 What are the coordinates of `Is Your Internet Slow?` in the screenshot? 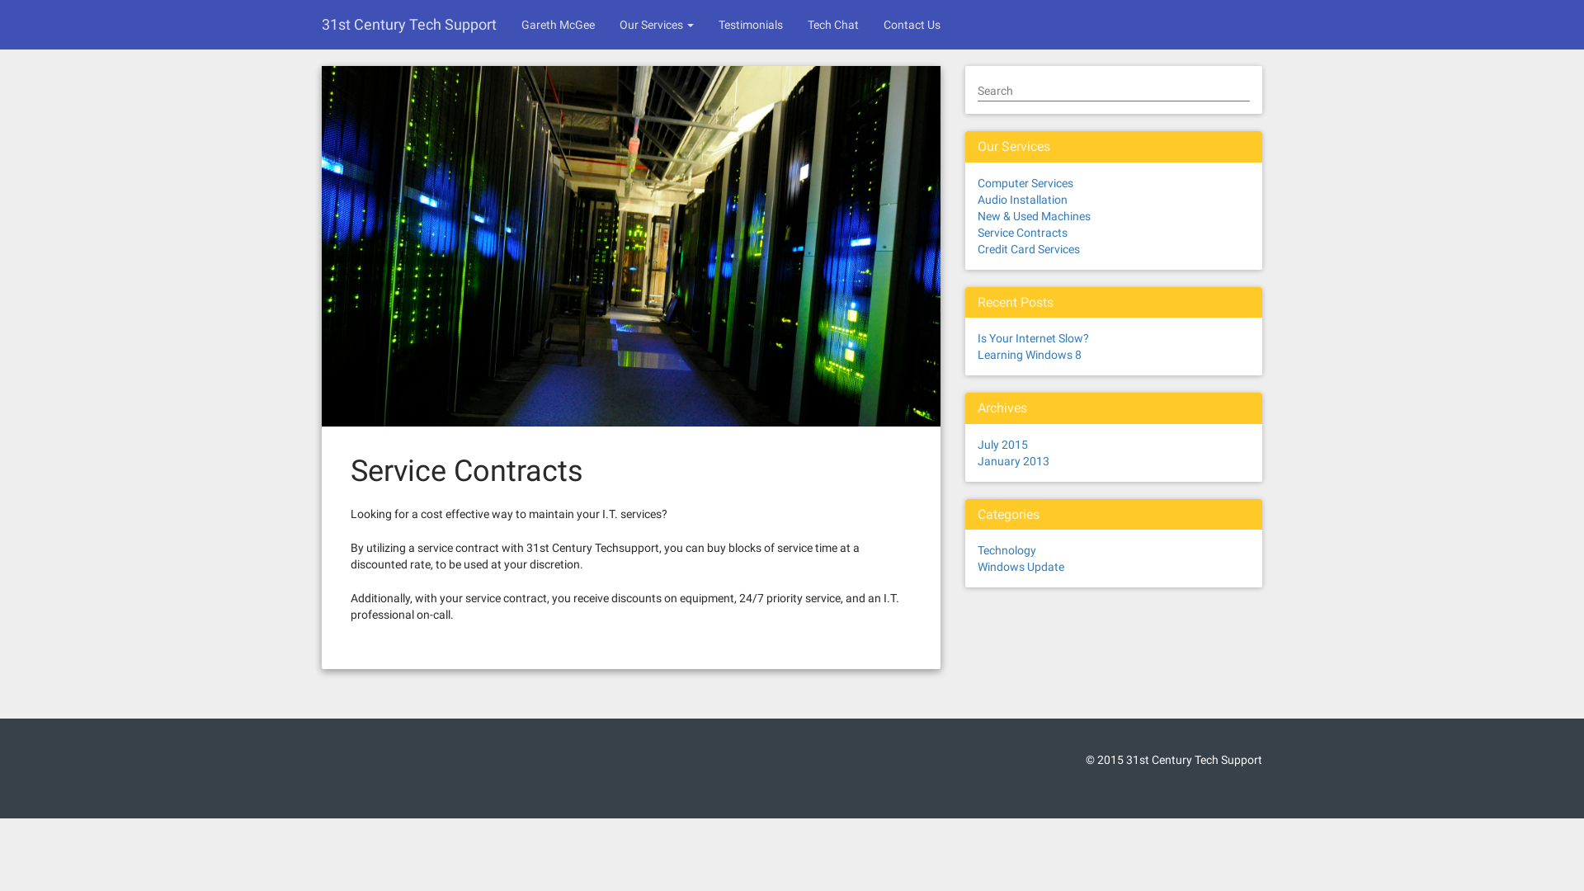 It's located at (1033, 338).